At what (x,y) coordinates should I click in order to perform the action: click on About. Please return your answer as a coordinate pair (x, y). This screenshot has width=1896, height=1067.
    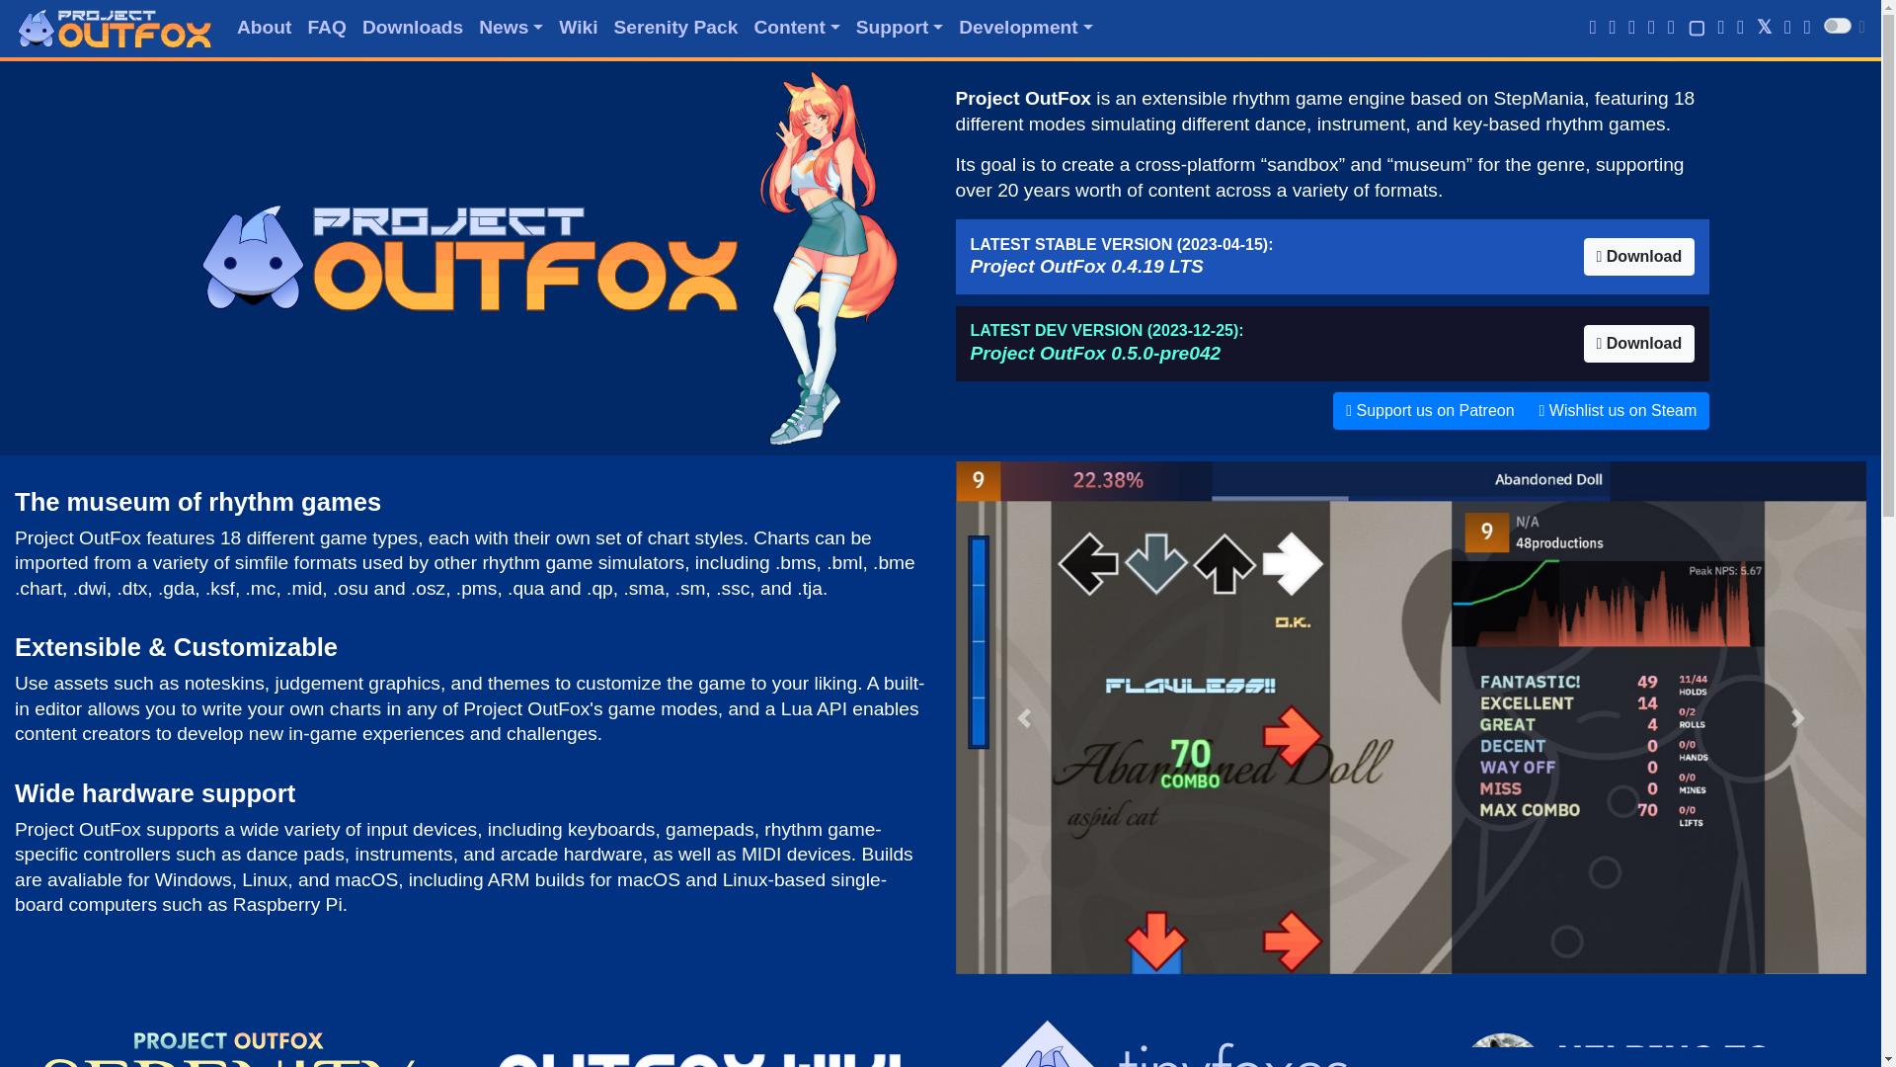
    Looking at the image, I should click on (265, 28).